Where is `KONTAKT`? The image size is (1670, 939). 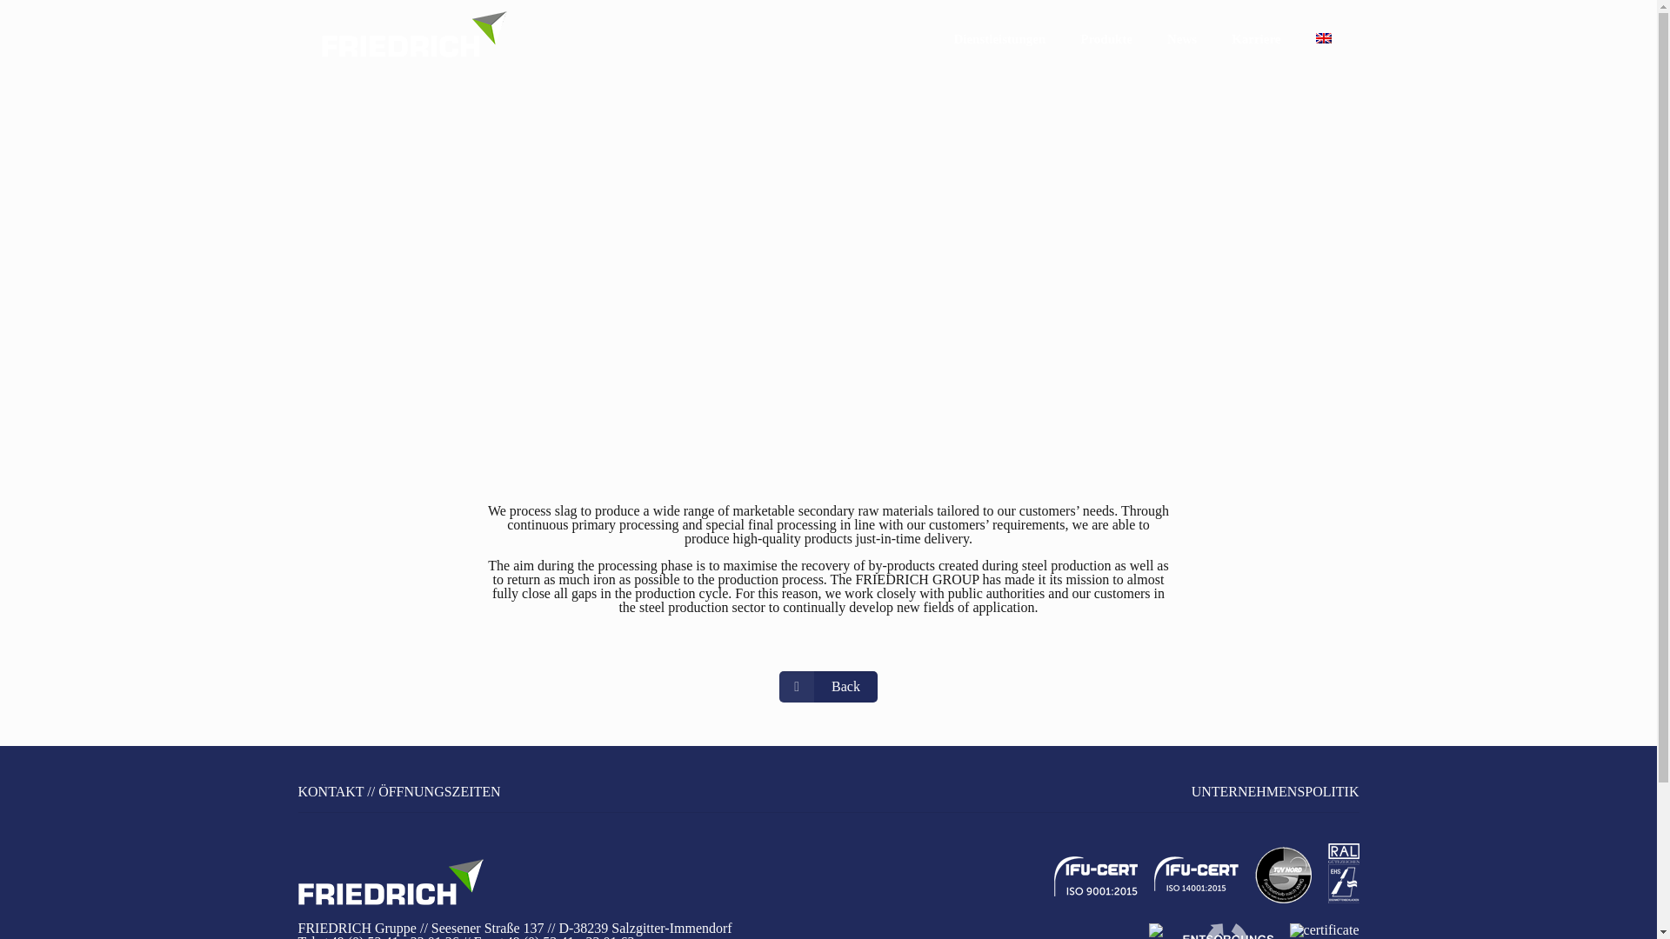
KONTAKT is located at coordinates (331, 791).